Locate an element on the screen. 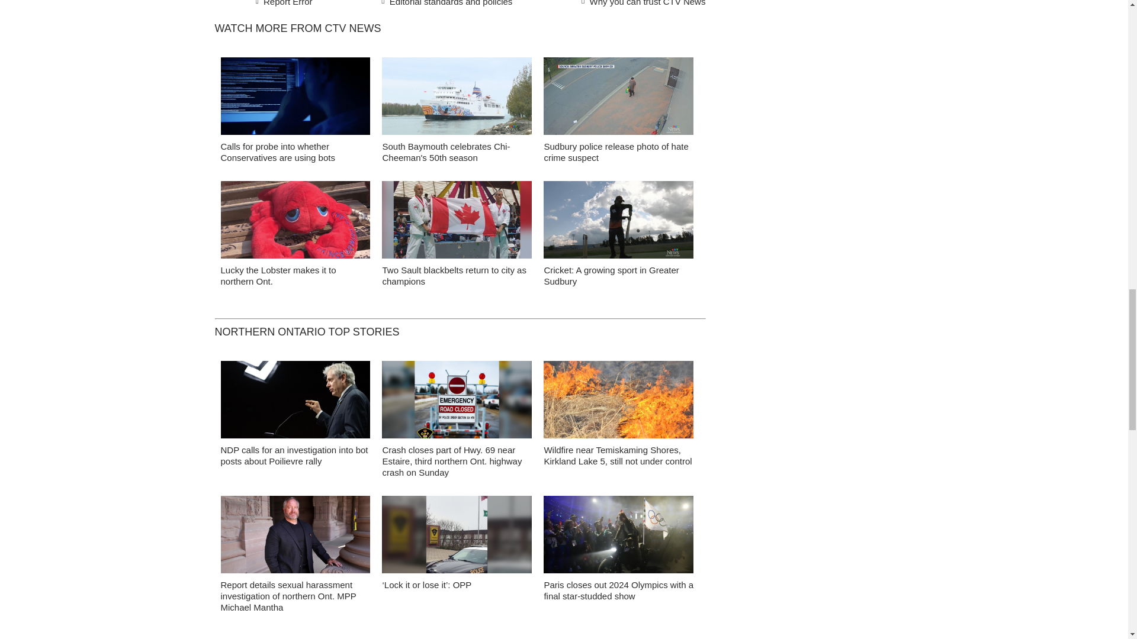  Two Sault blackbelts return to city as champions is located at coordinates (454, 276).